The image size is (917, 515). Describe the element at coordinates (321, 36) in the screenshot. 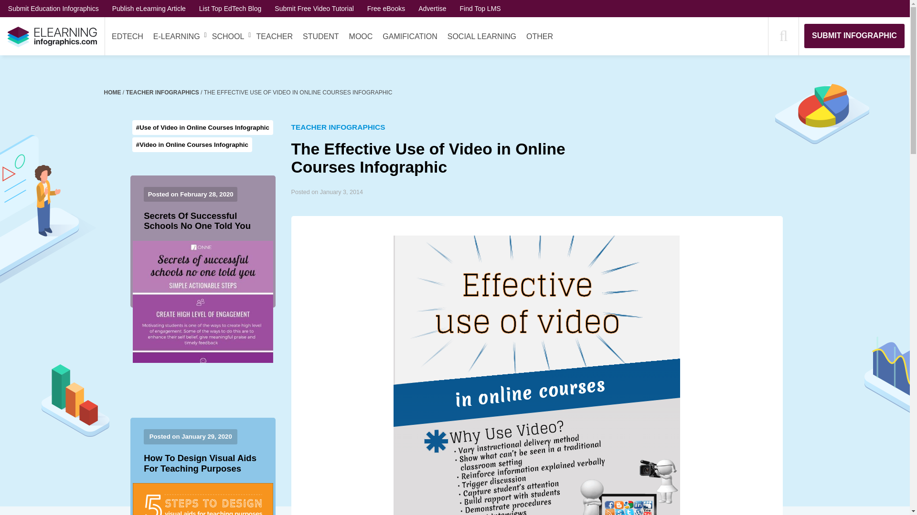

I see `Student Infographics` at that location.